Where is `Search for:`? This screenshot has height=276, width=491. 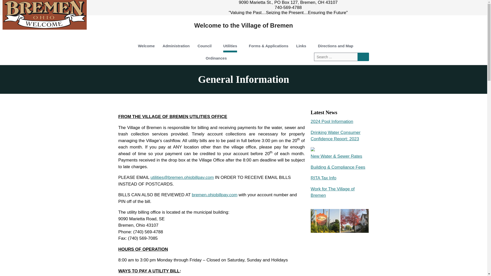 Search for: is located at coordinates (336, 57).